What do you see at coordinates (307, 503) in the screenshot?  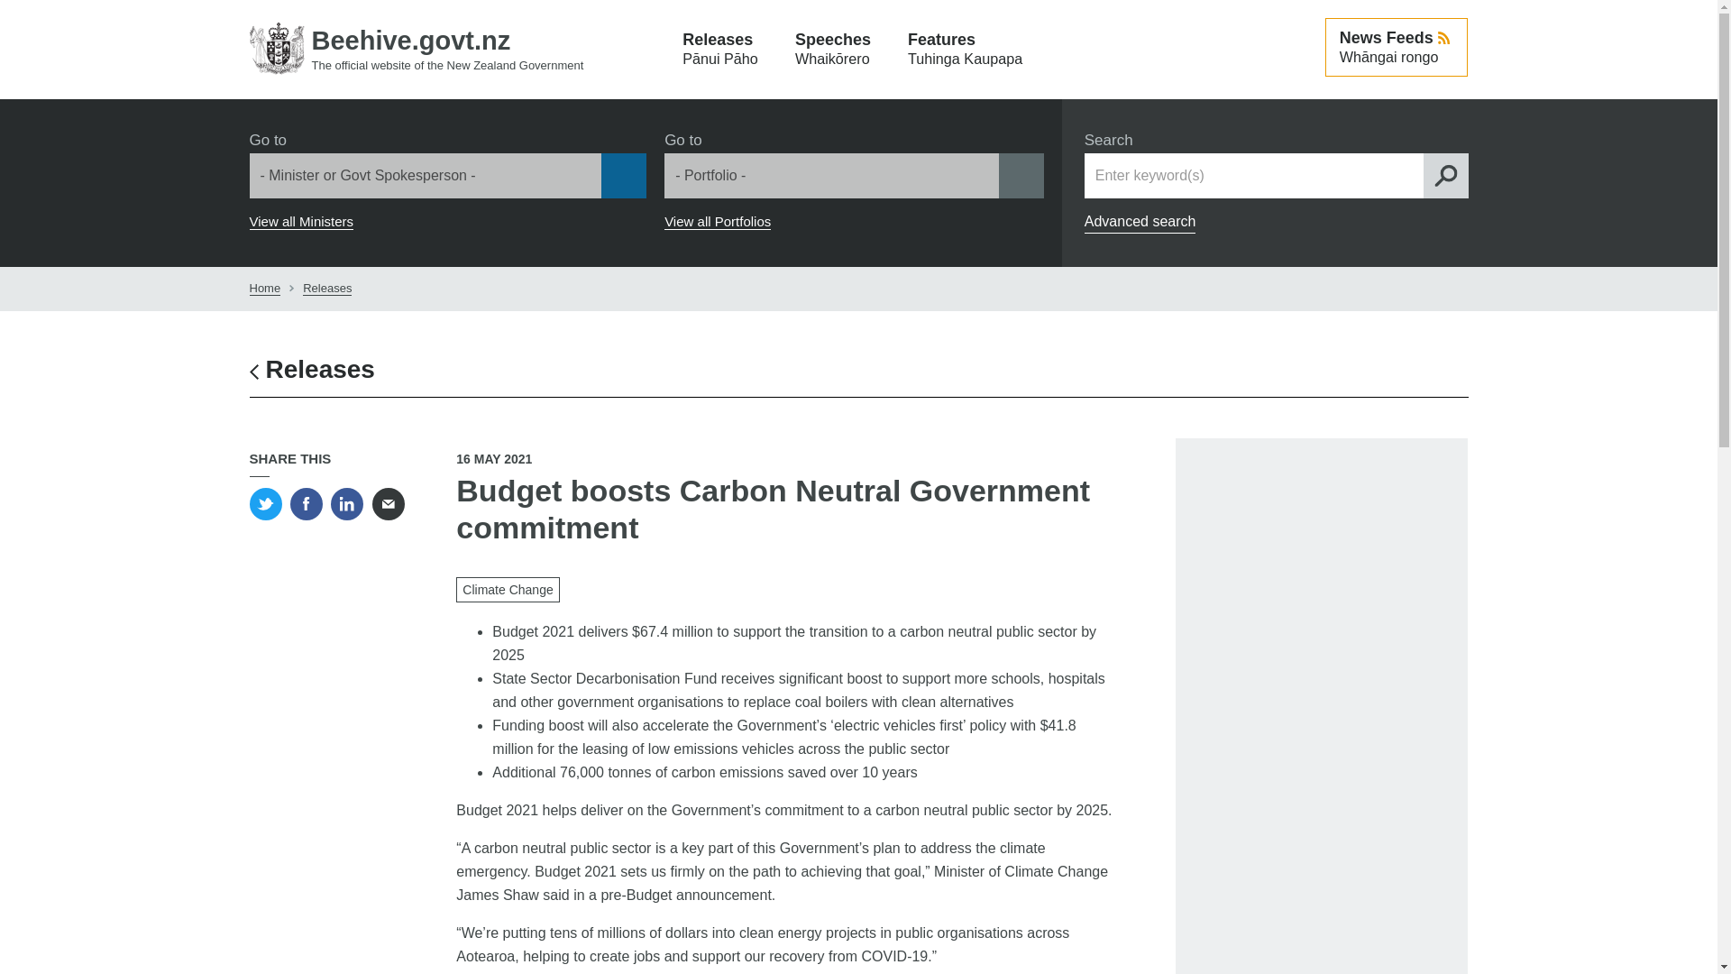 I see `Home` at bounding box center [307, 503].